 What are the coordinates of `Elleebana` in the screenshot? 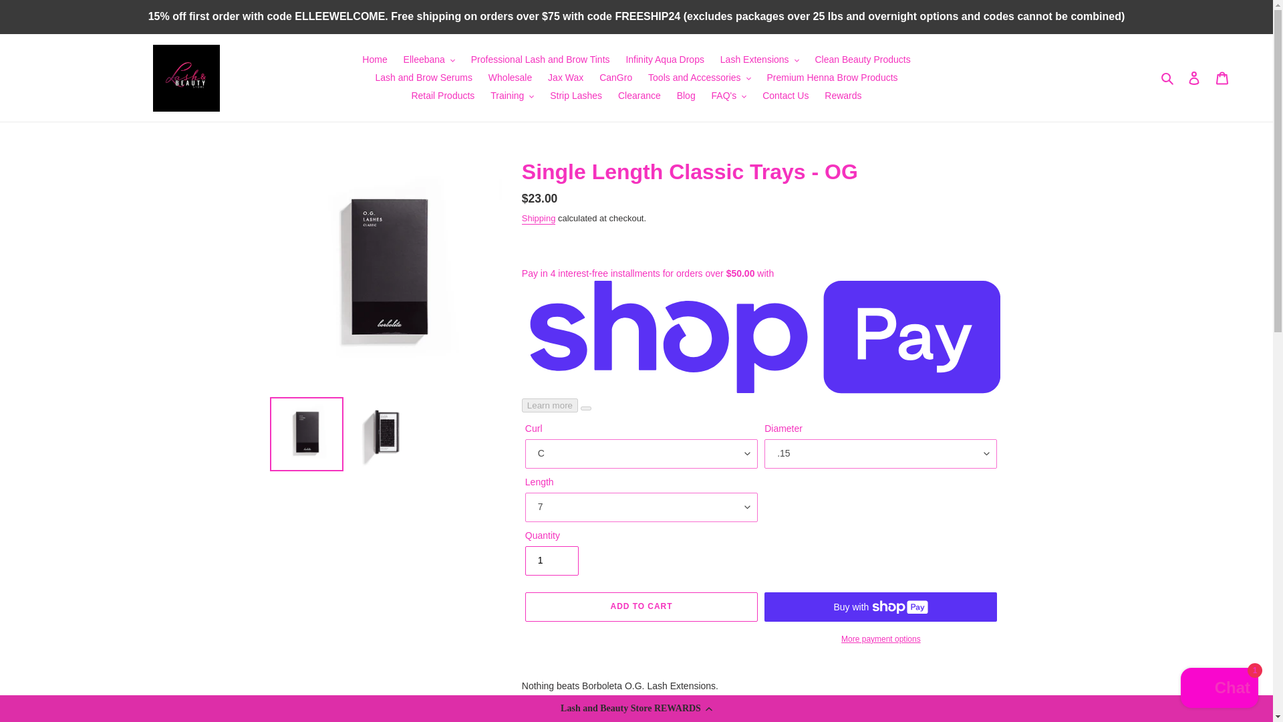 It's located at (429, 59).